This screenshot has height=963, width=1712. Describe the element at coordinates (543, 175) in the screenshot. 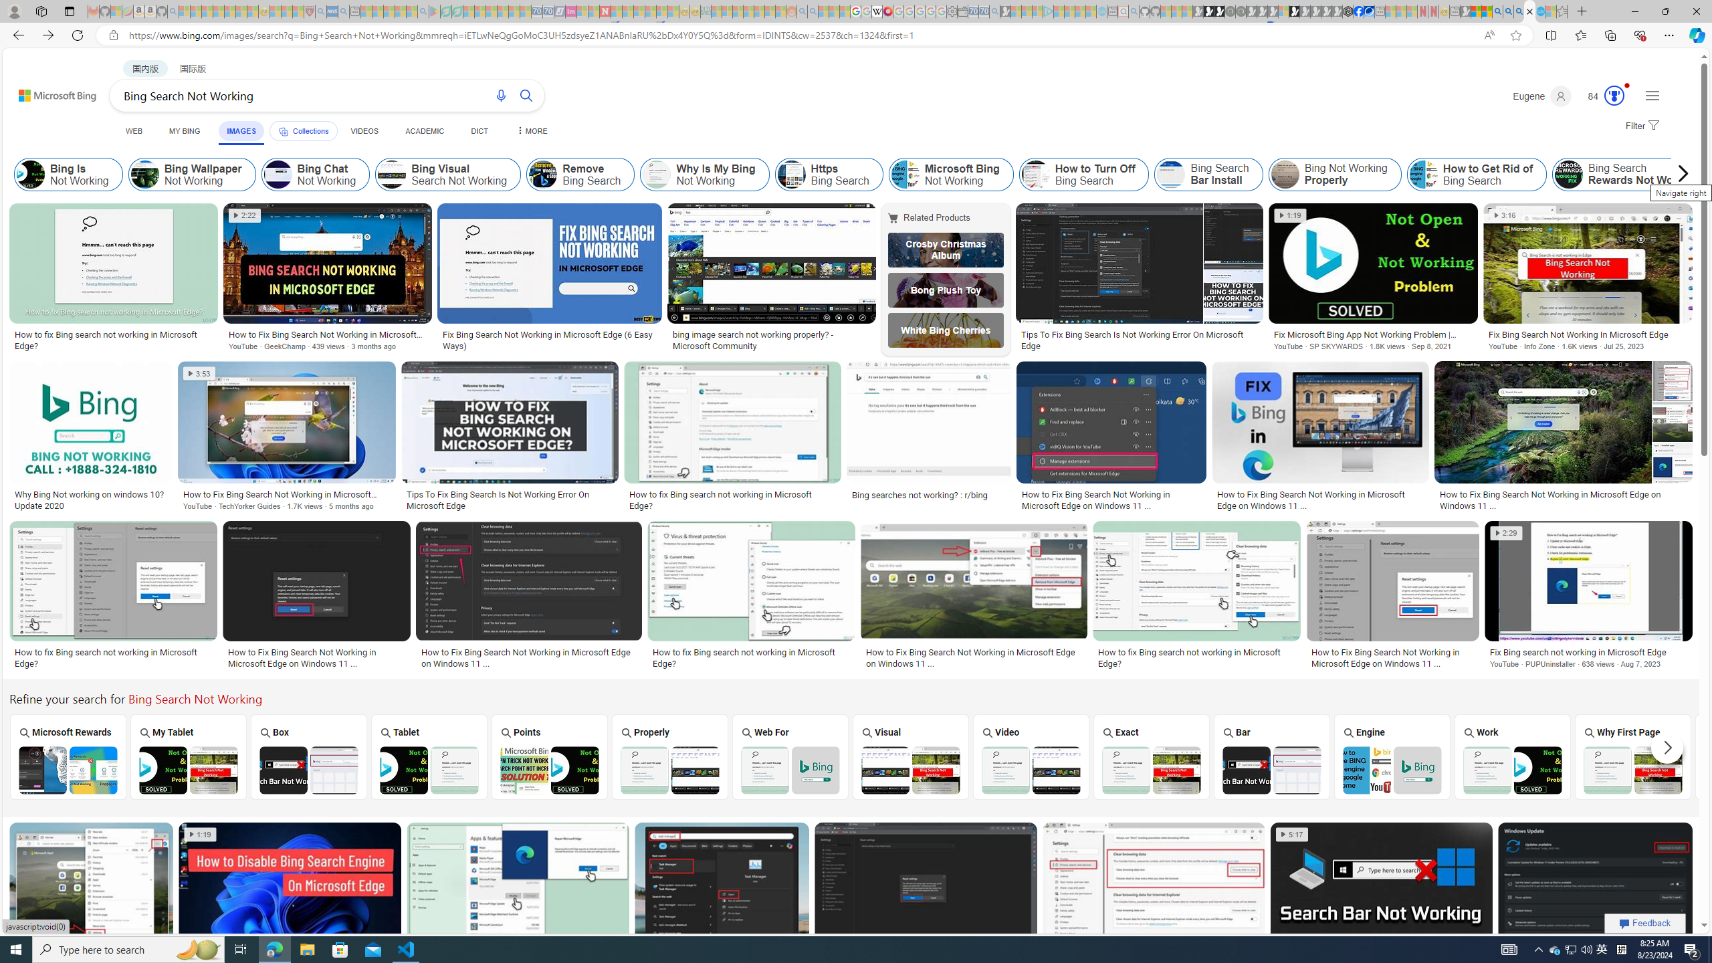

I see `Remove Bing Search` at that location.